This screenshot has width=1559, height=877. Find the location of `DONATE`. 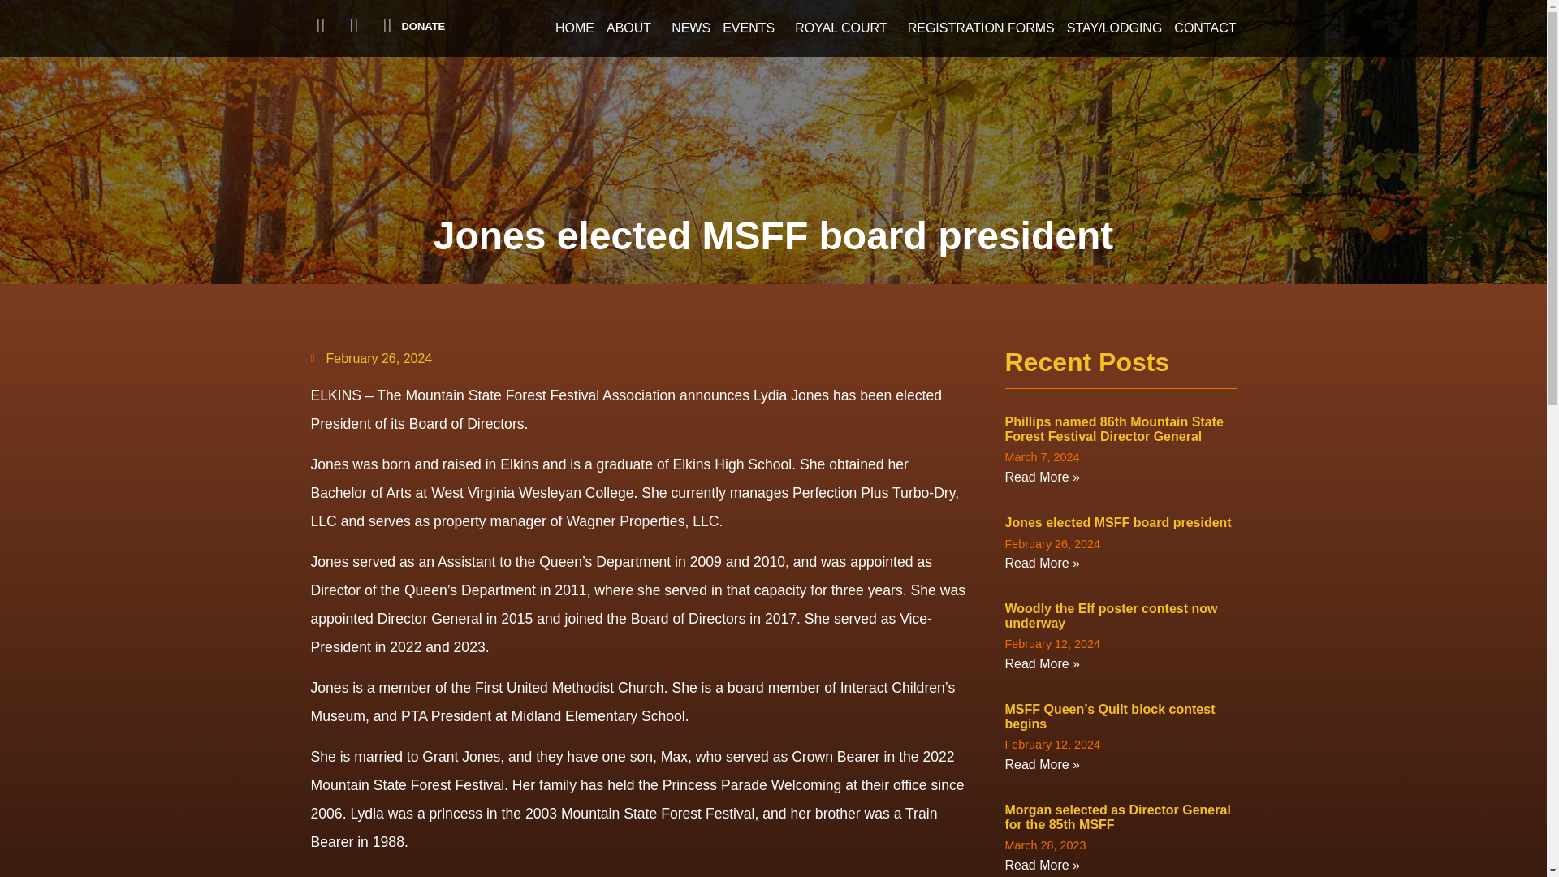

DONATE is located at coordinates (422, 24).